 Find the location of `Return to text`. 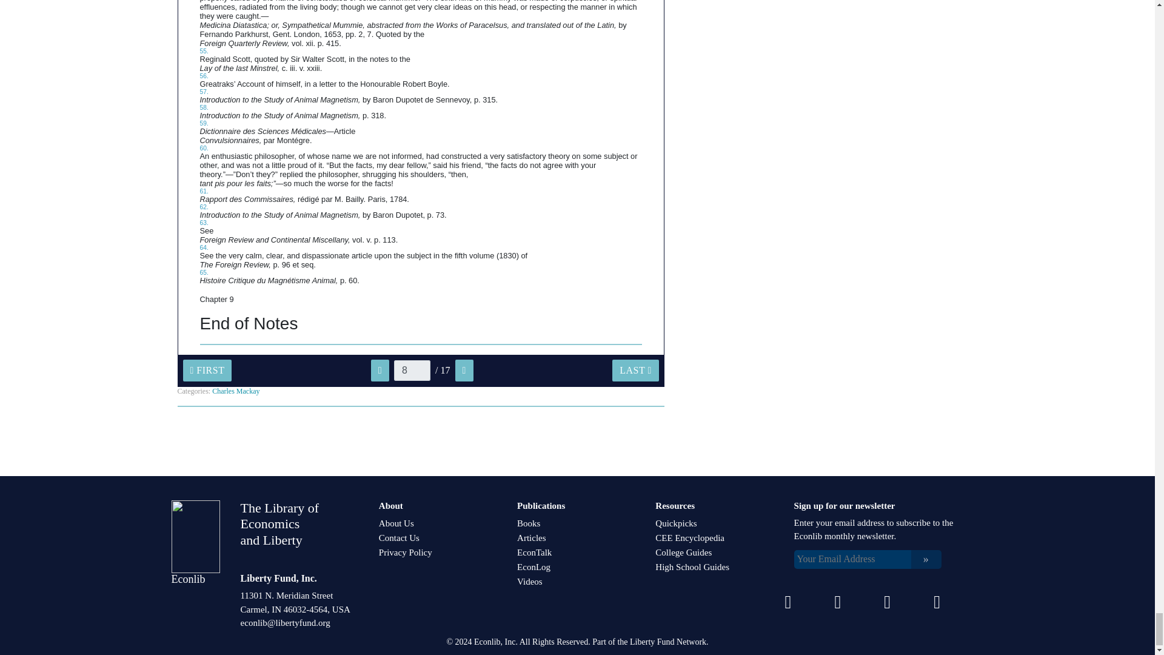

Return to text is located at coordinates (204, 51).